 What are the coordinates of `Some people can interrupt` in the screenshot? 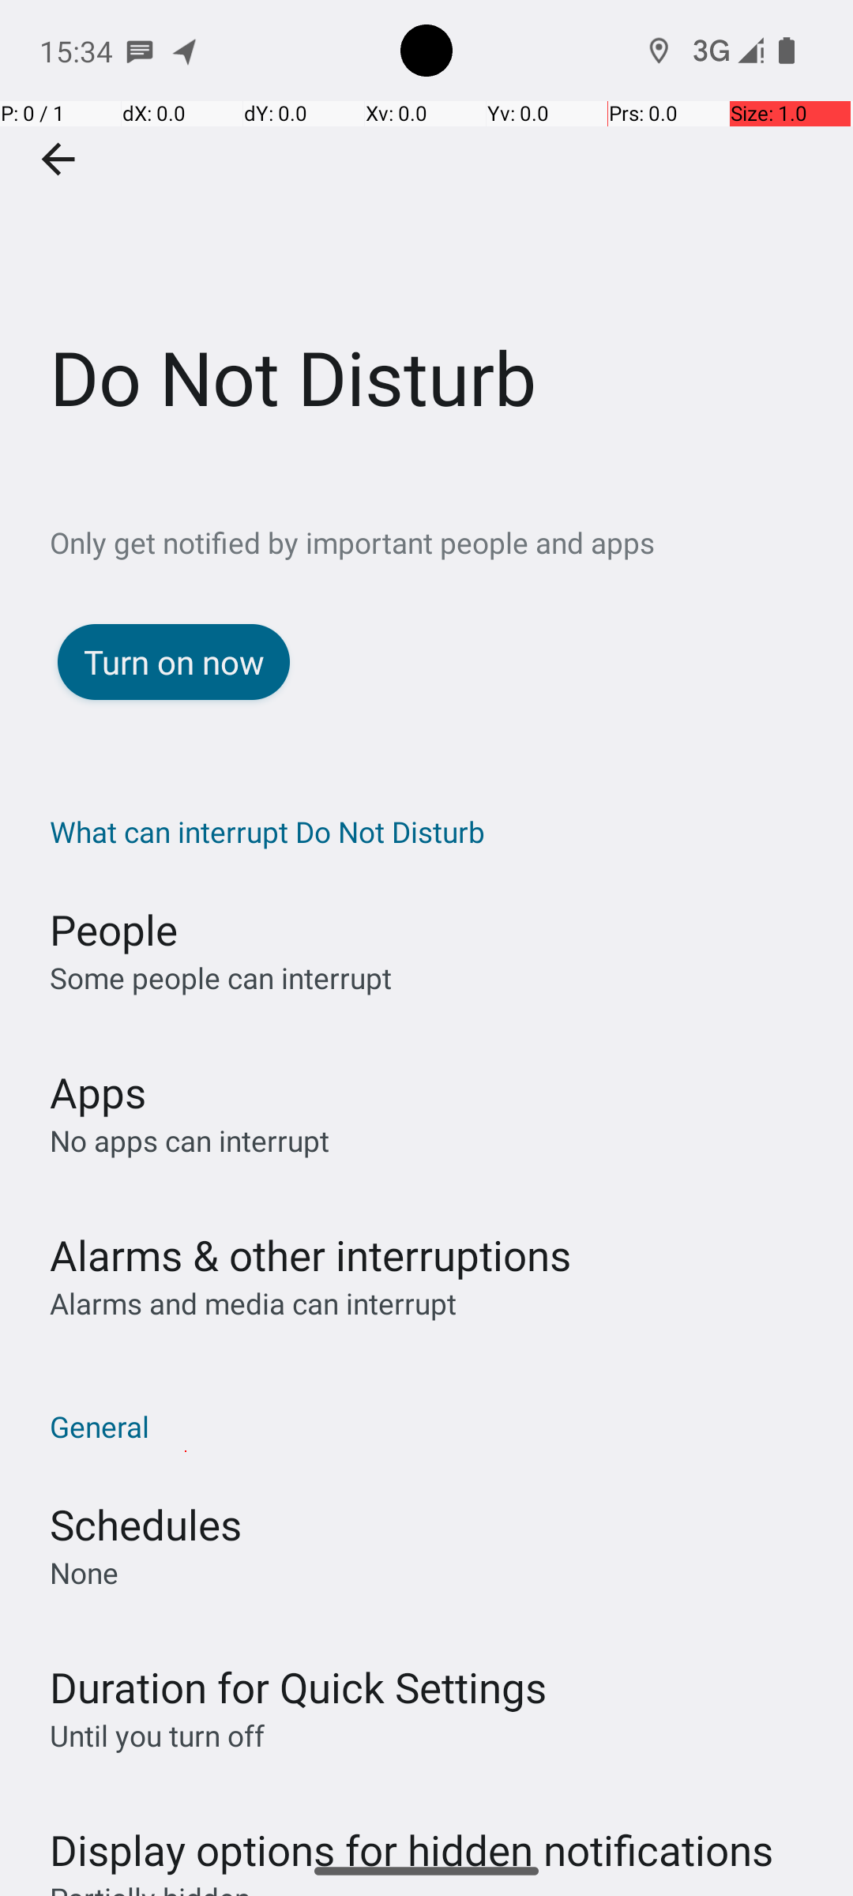 It's located at (221, 978).